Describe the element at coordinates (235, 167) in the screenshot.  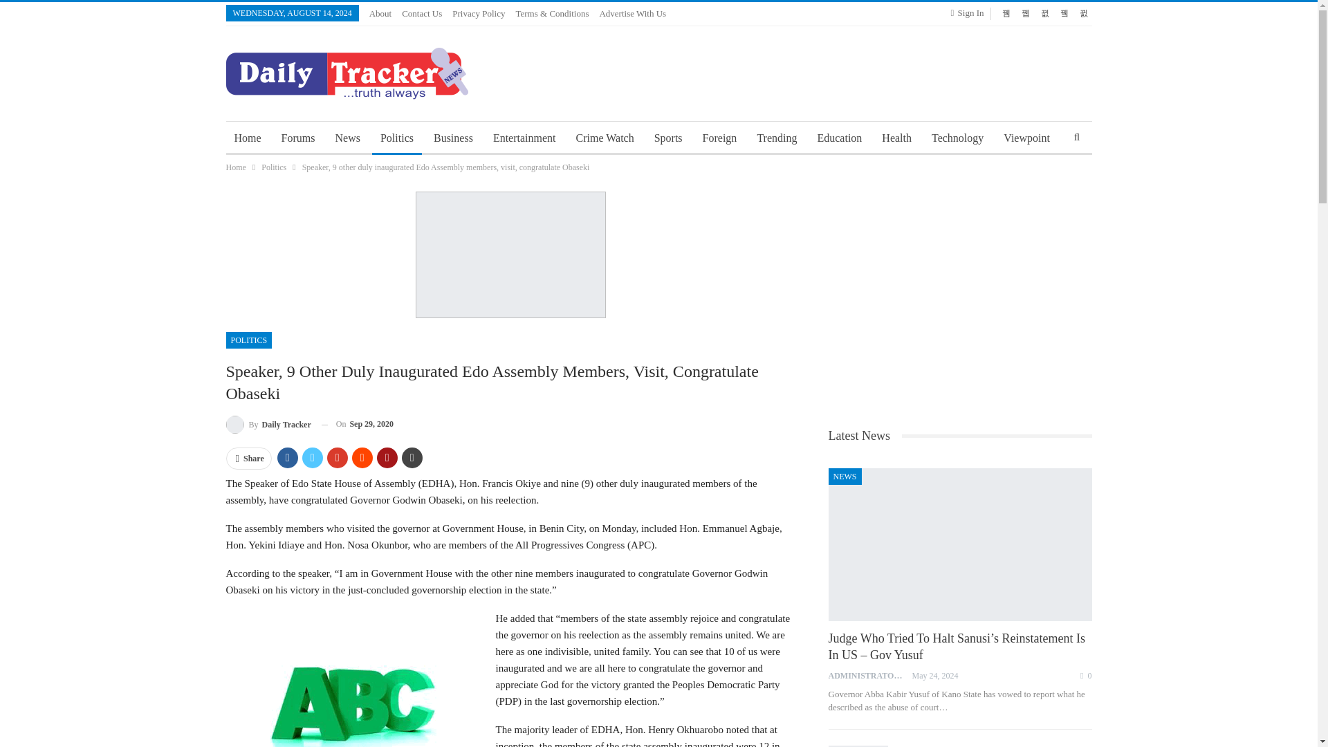
I see `Home` at that location.